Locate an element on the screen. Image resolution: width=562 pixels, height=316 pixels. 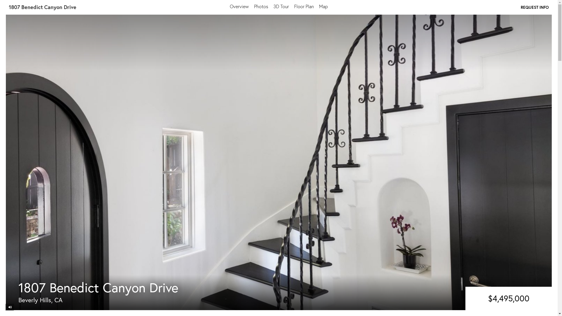
Map is located at coordinates (323, 6).